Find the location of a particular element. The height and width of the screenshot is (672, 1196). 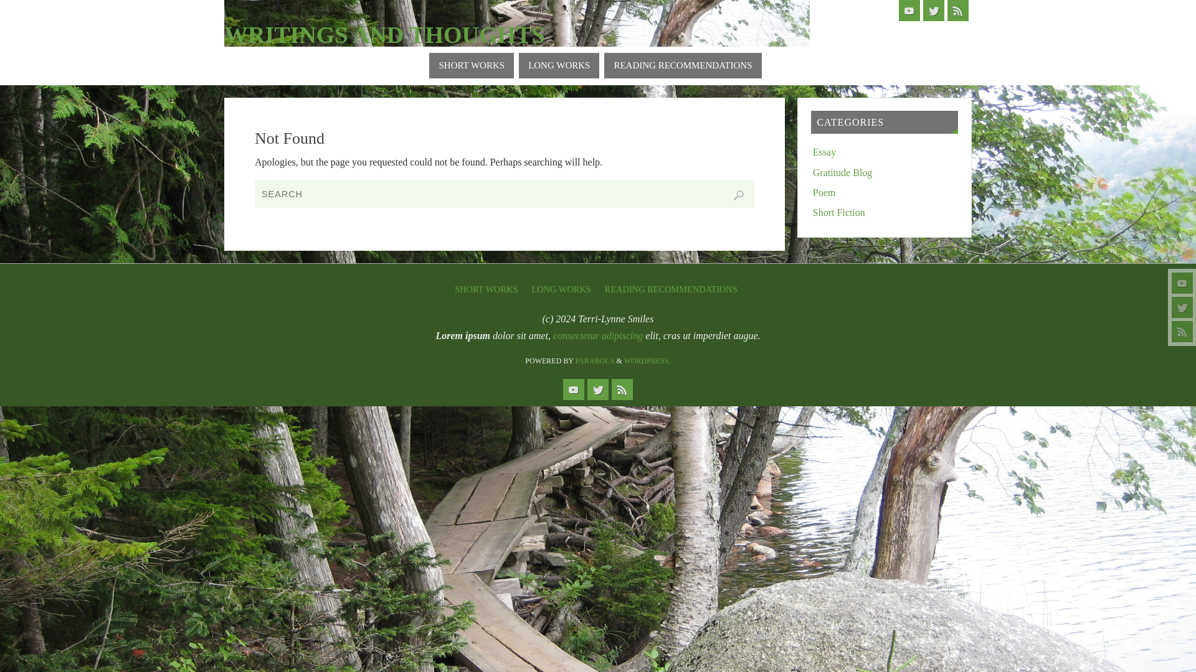

Essay is located at coordinates (825, 152).